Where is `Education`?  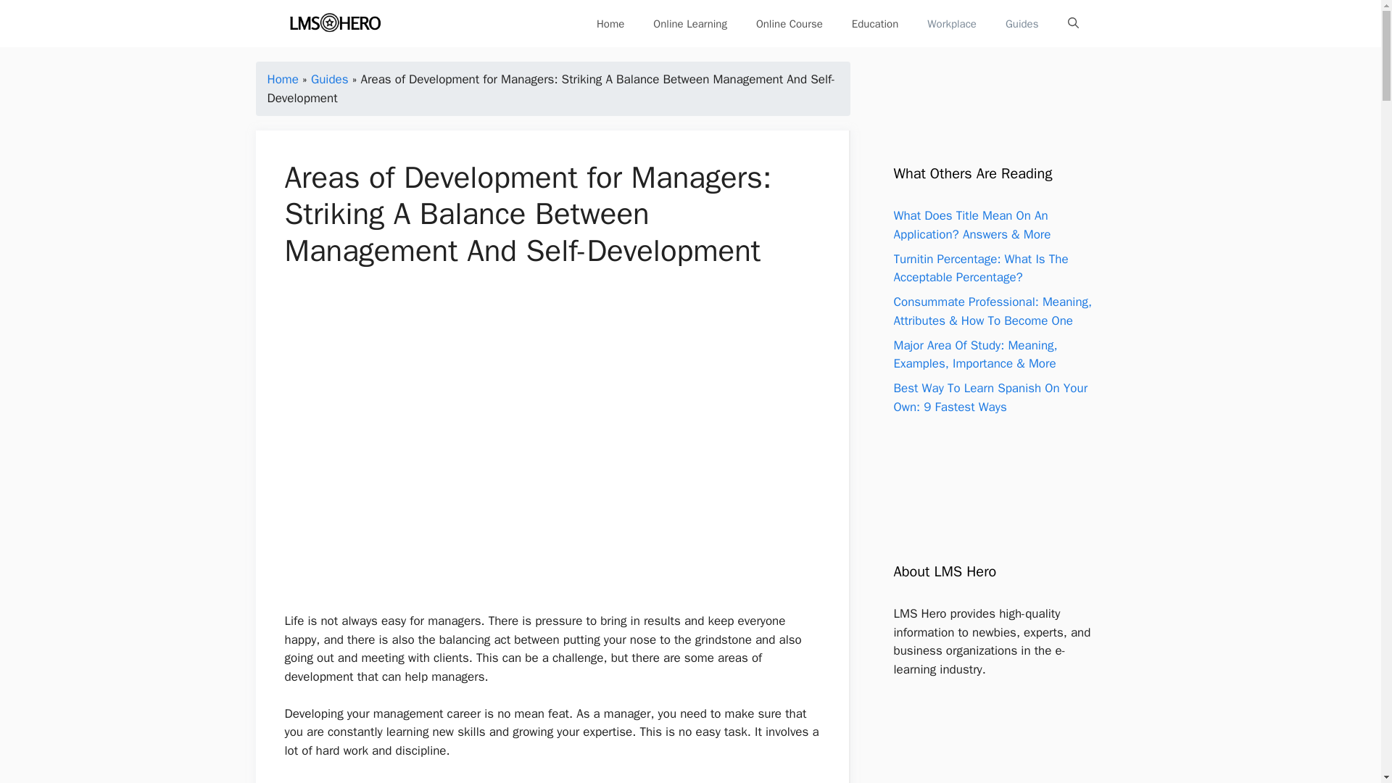 Education is located at coordinates (875, 23).